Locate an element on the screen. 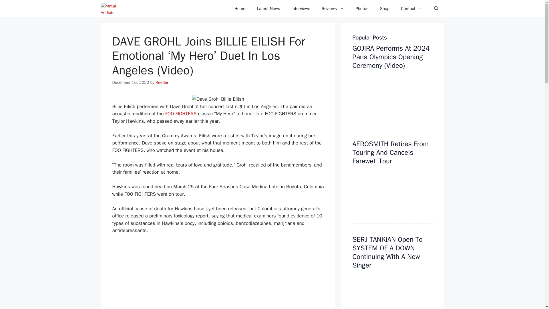 The image size is (549, 309). Metal Addicts Shop is located at coordinates (385, 9).